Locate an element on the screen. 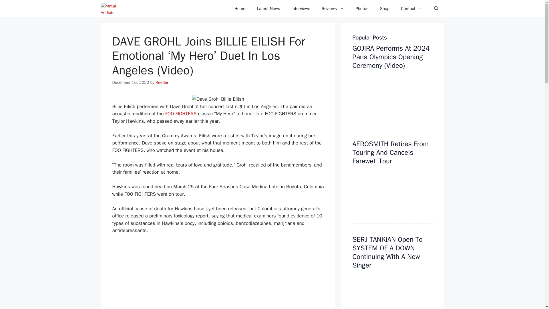 The image size is (549, 309). Metal Addicts Shop is located at coordinates (385, 9).